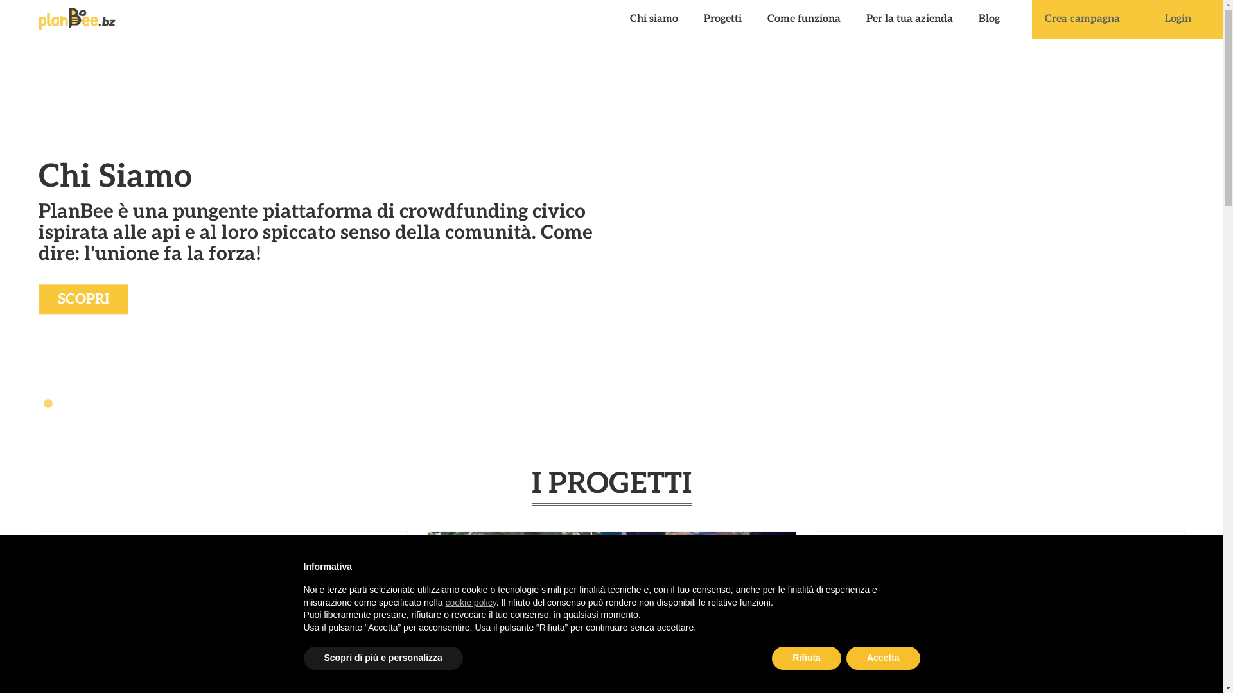  What do you see at coordinates (654, 19) in the screenshot?
I see `Chi siamo` at bounding box center [654, 19].